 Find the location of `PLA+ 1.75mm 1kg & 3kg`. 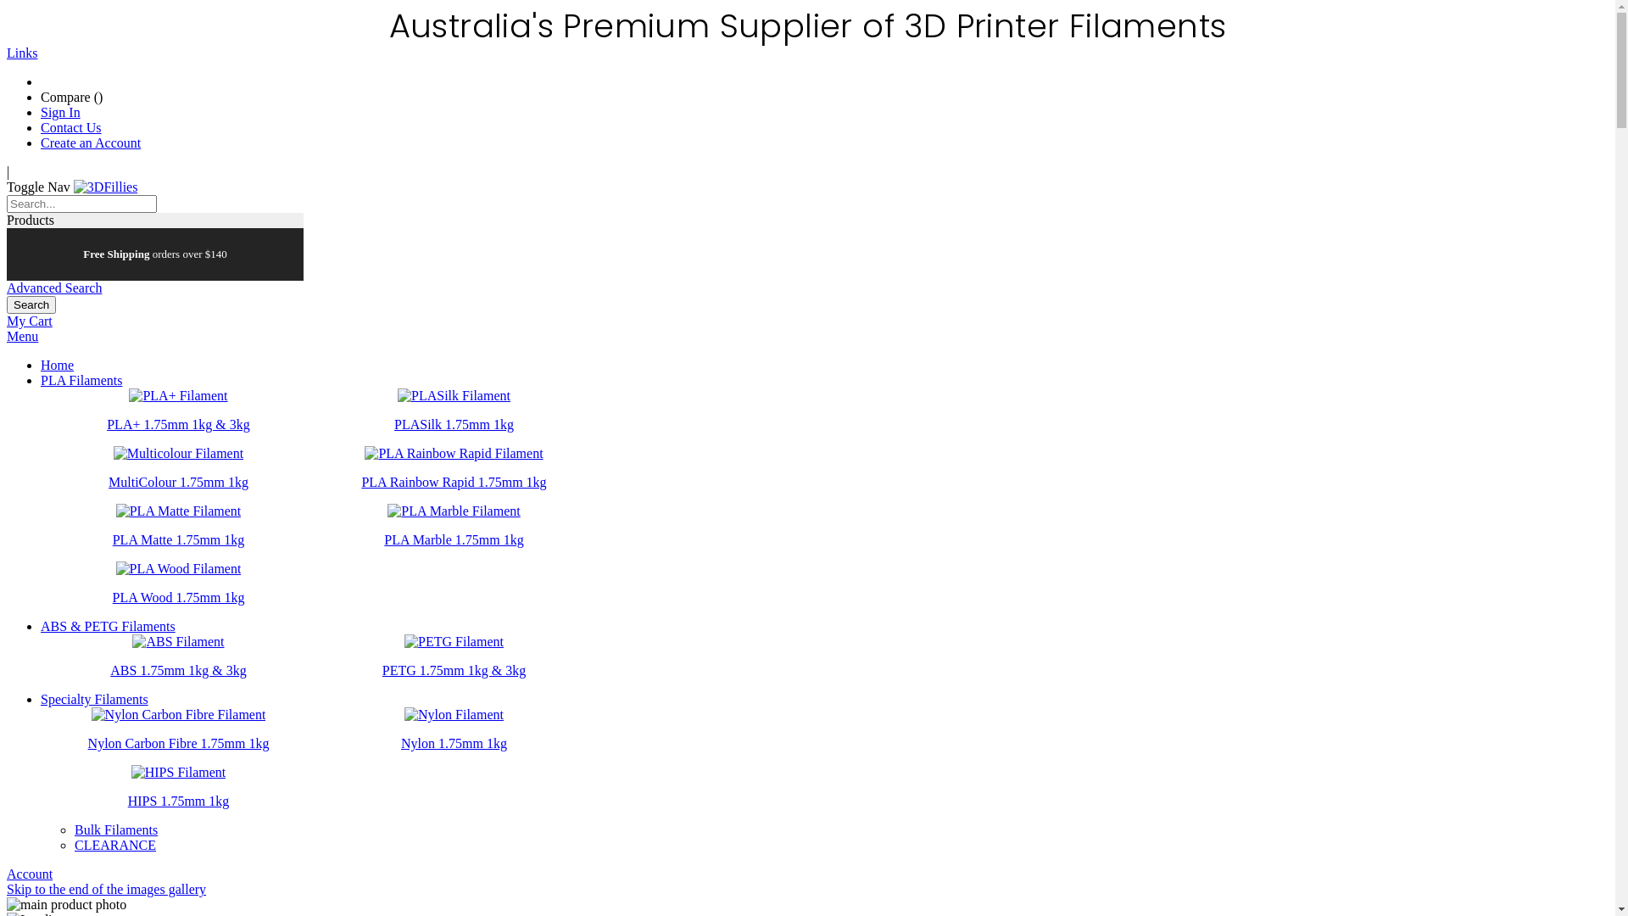

PLA+ 1.75mm 1kg & 3kg is located at coordinates (178, 424).